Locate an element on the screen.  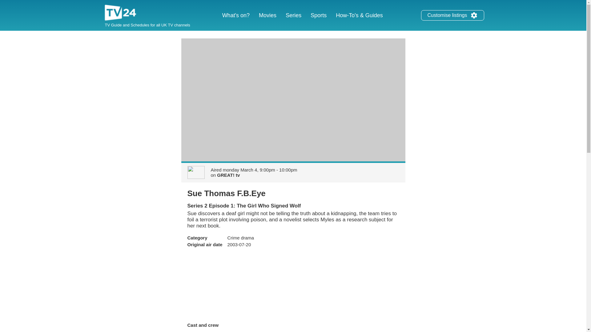
What's on? is located at coordinates (236, 15).